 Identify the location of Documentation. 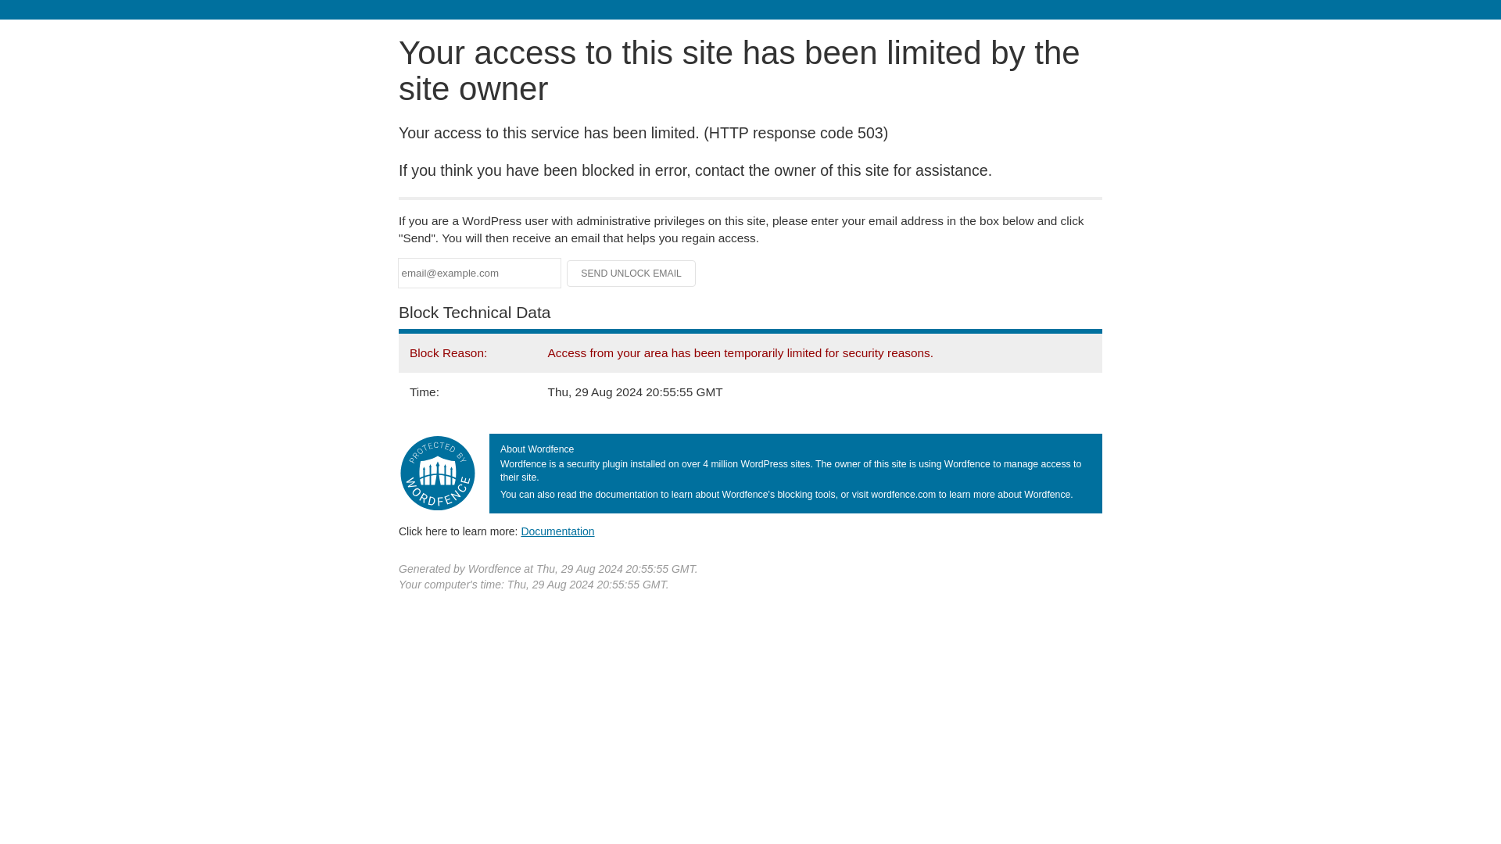
(557, 531).